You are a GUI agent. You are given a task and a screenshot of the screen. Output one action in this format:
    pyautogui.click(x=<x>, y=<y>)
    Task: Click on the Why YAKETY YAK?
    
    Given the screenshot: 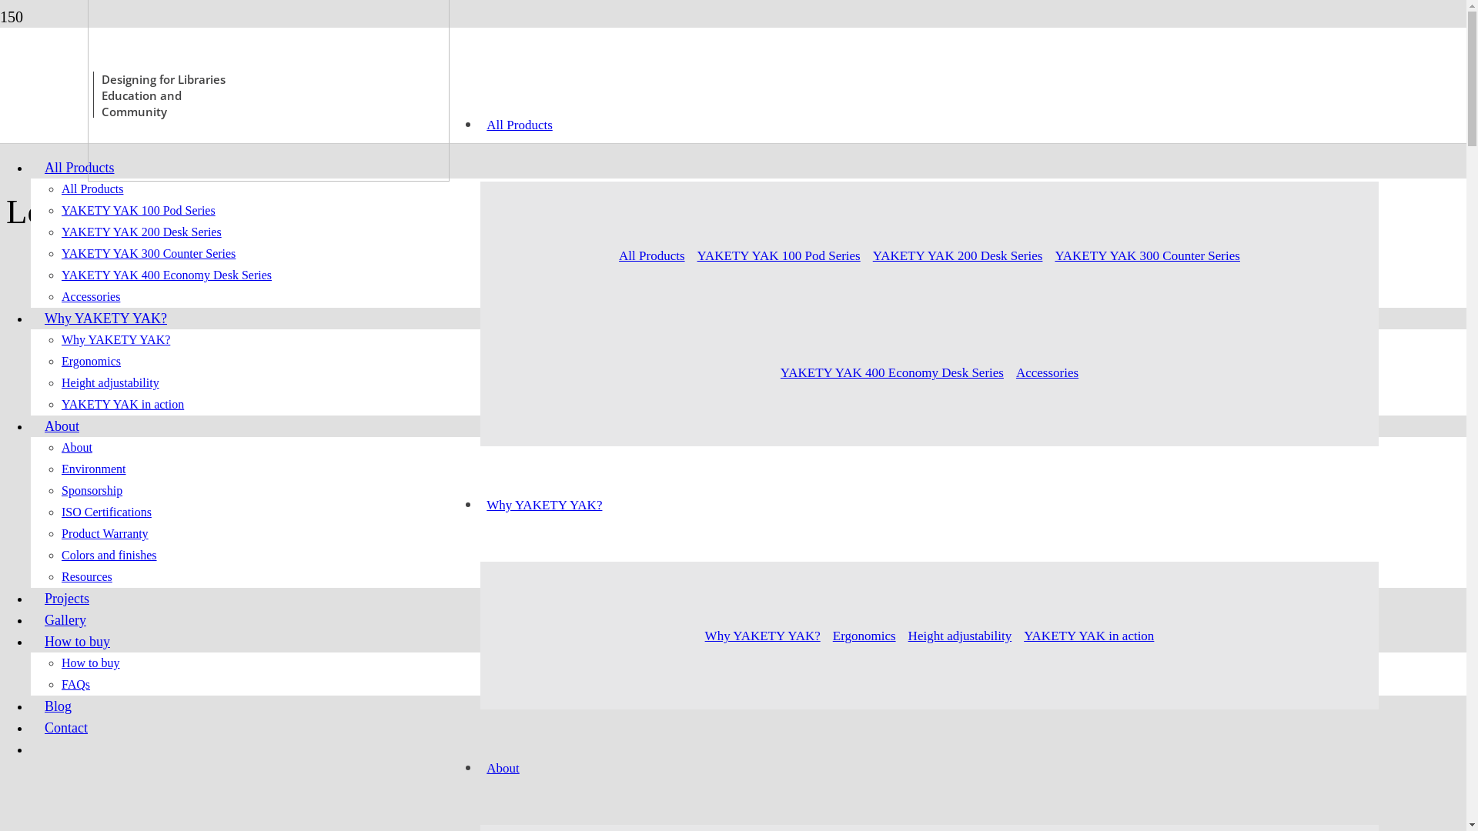 What is the action you would take?
    pyautogui.click(x=115, y=340)
    